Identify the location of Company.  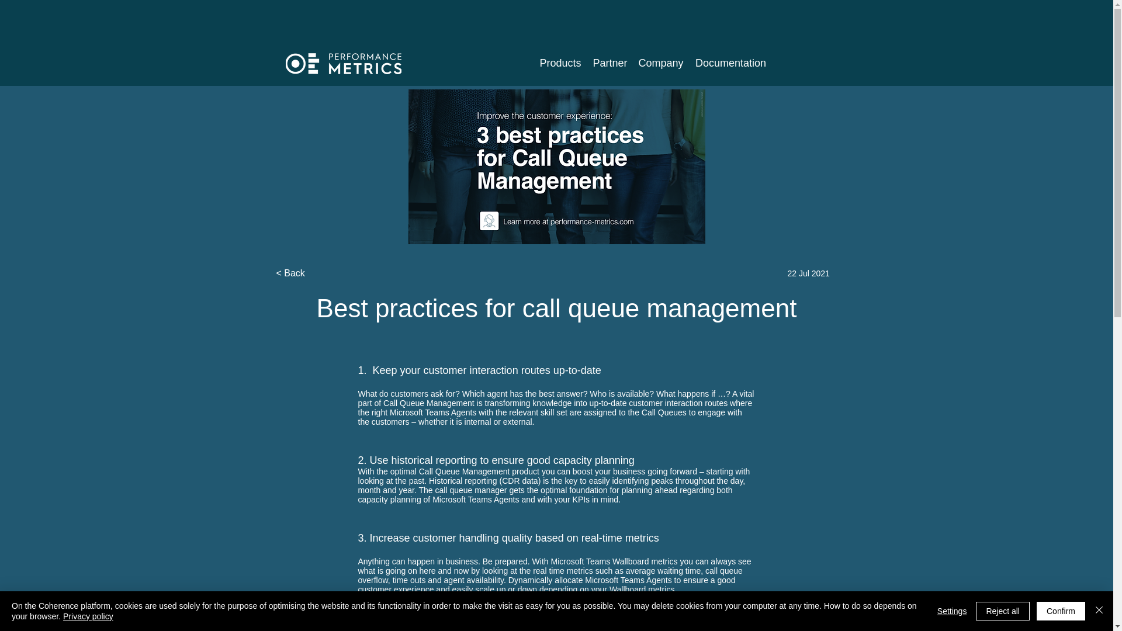
(660, 63).